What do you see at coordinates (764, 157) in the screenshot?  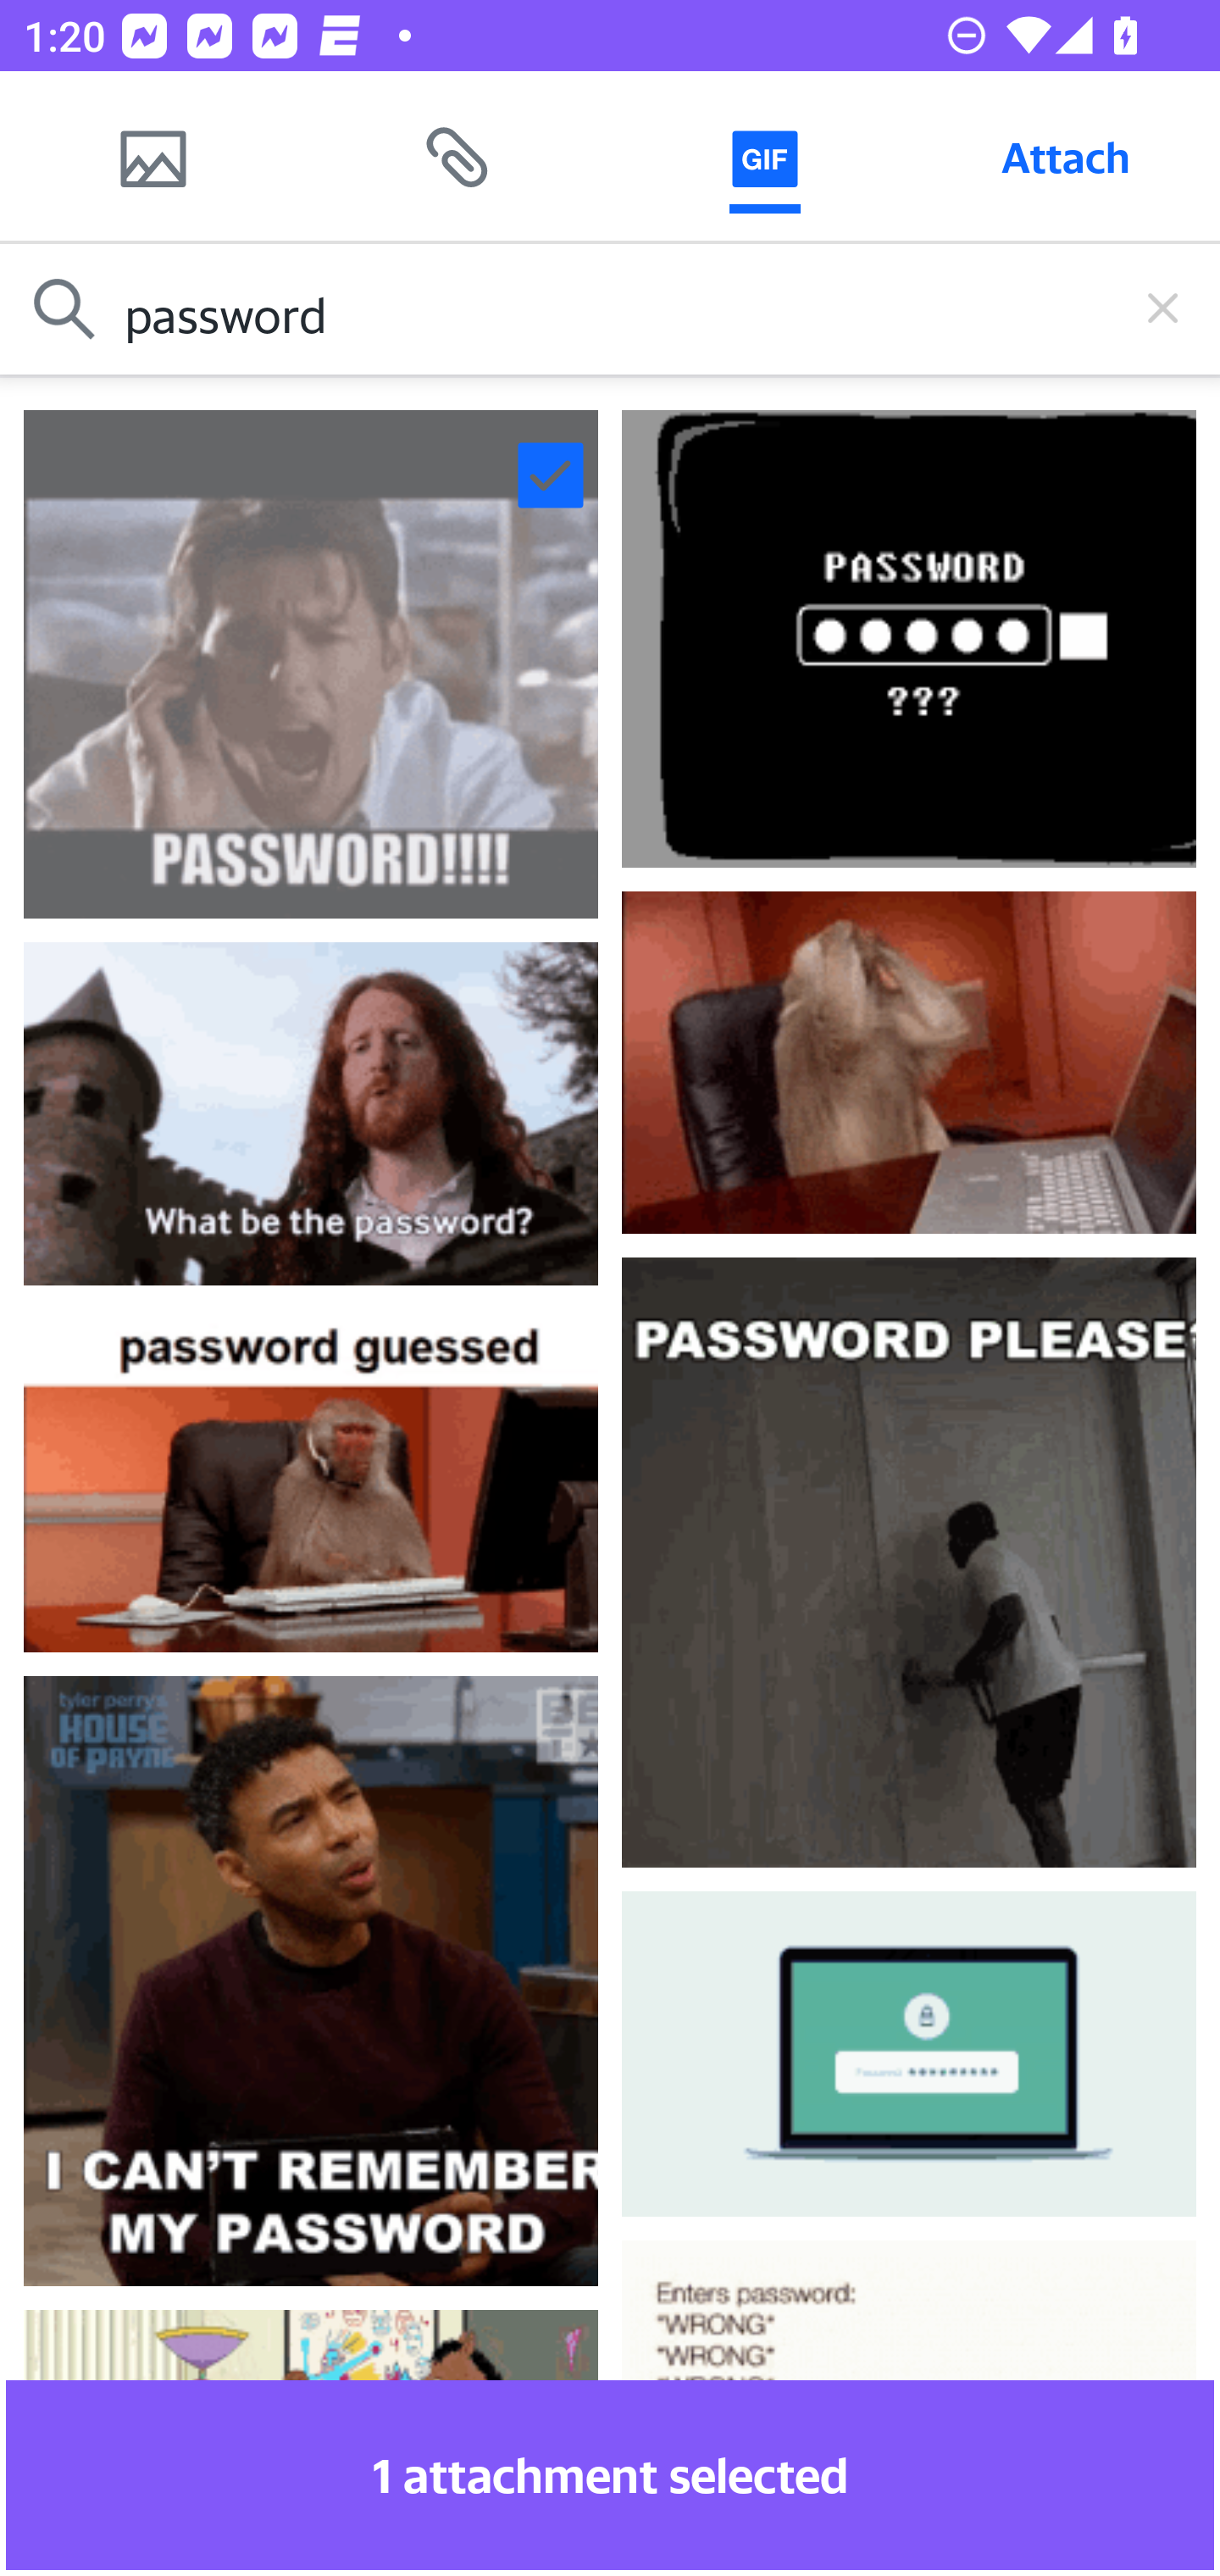 I see `GIFs` at bounding box center [764, 157].